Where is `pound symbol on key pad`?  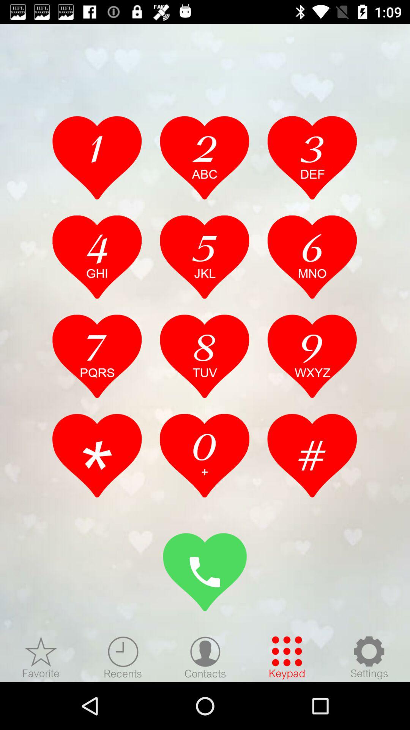 pound symbol on key pad is located at coordinates (312, 455).